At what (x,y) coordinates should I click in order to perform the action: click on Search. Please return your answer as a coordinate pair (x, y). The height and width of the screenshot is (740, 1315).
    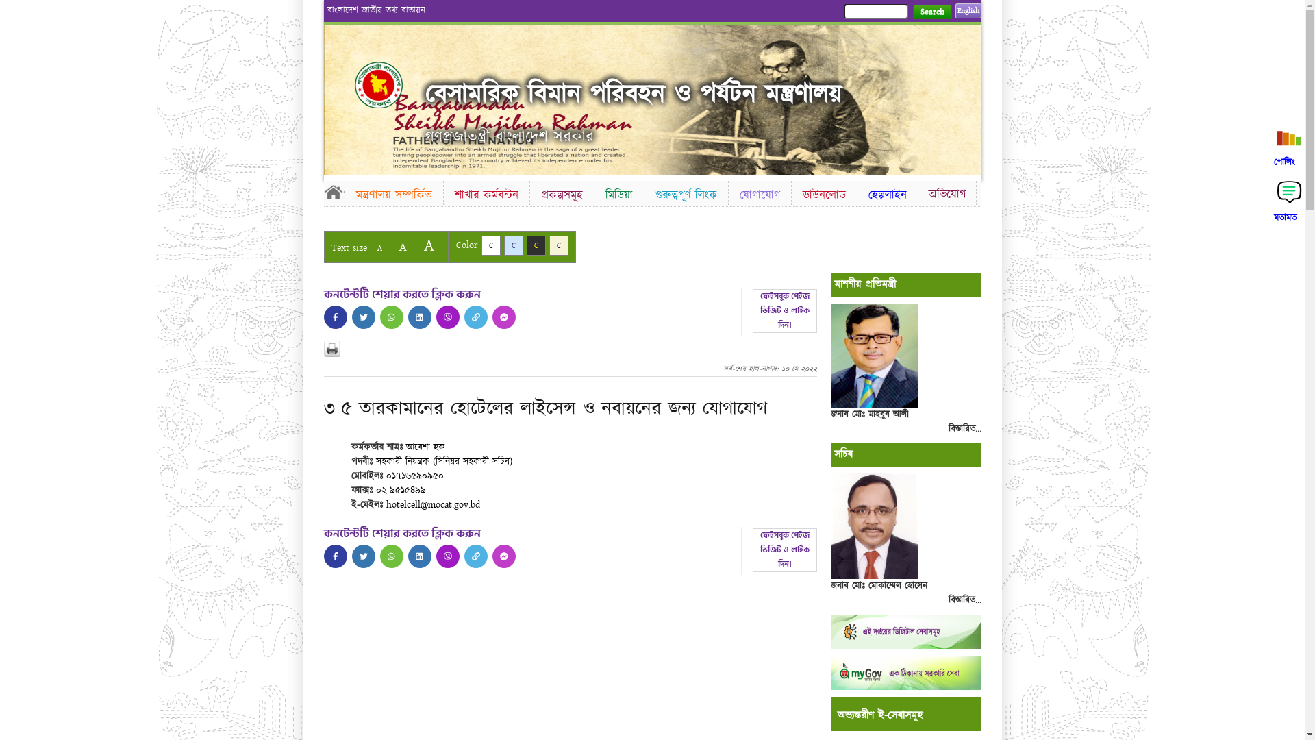
    Looking at the image, I should click on (931, 12).